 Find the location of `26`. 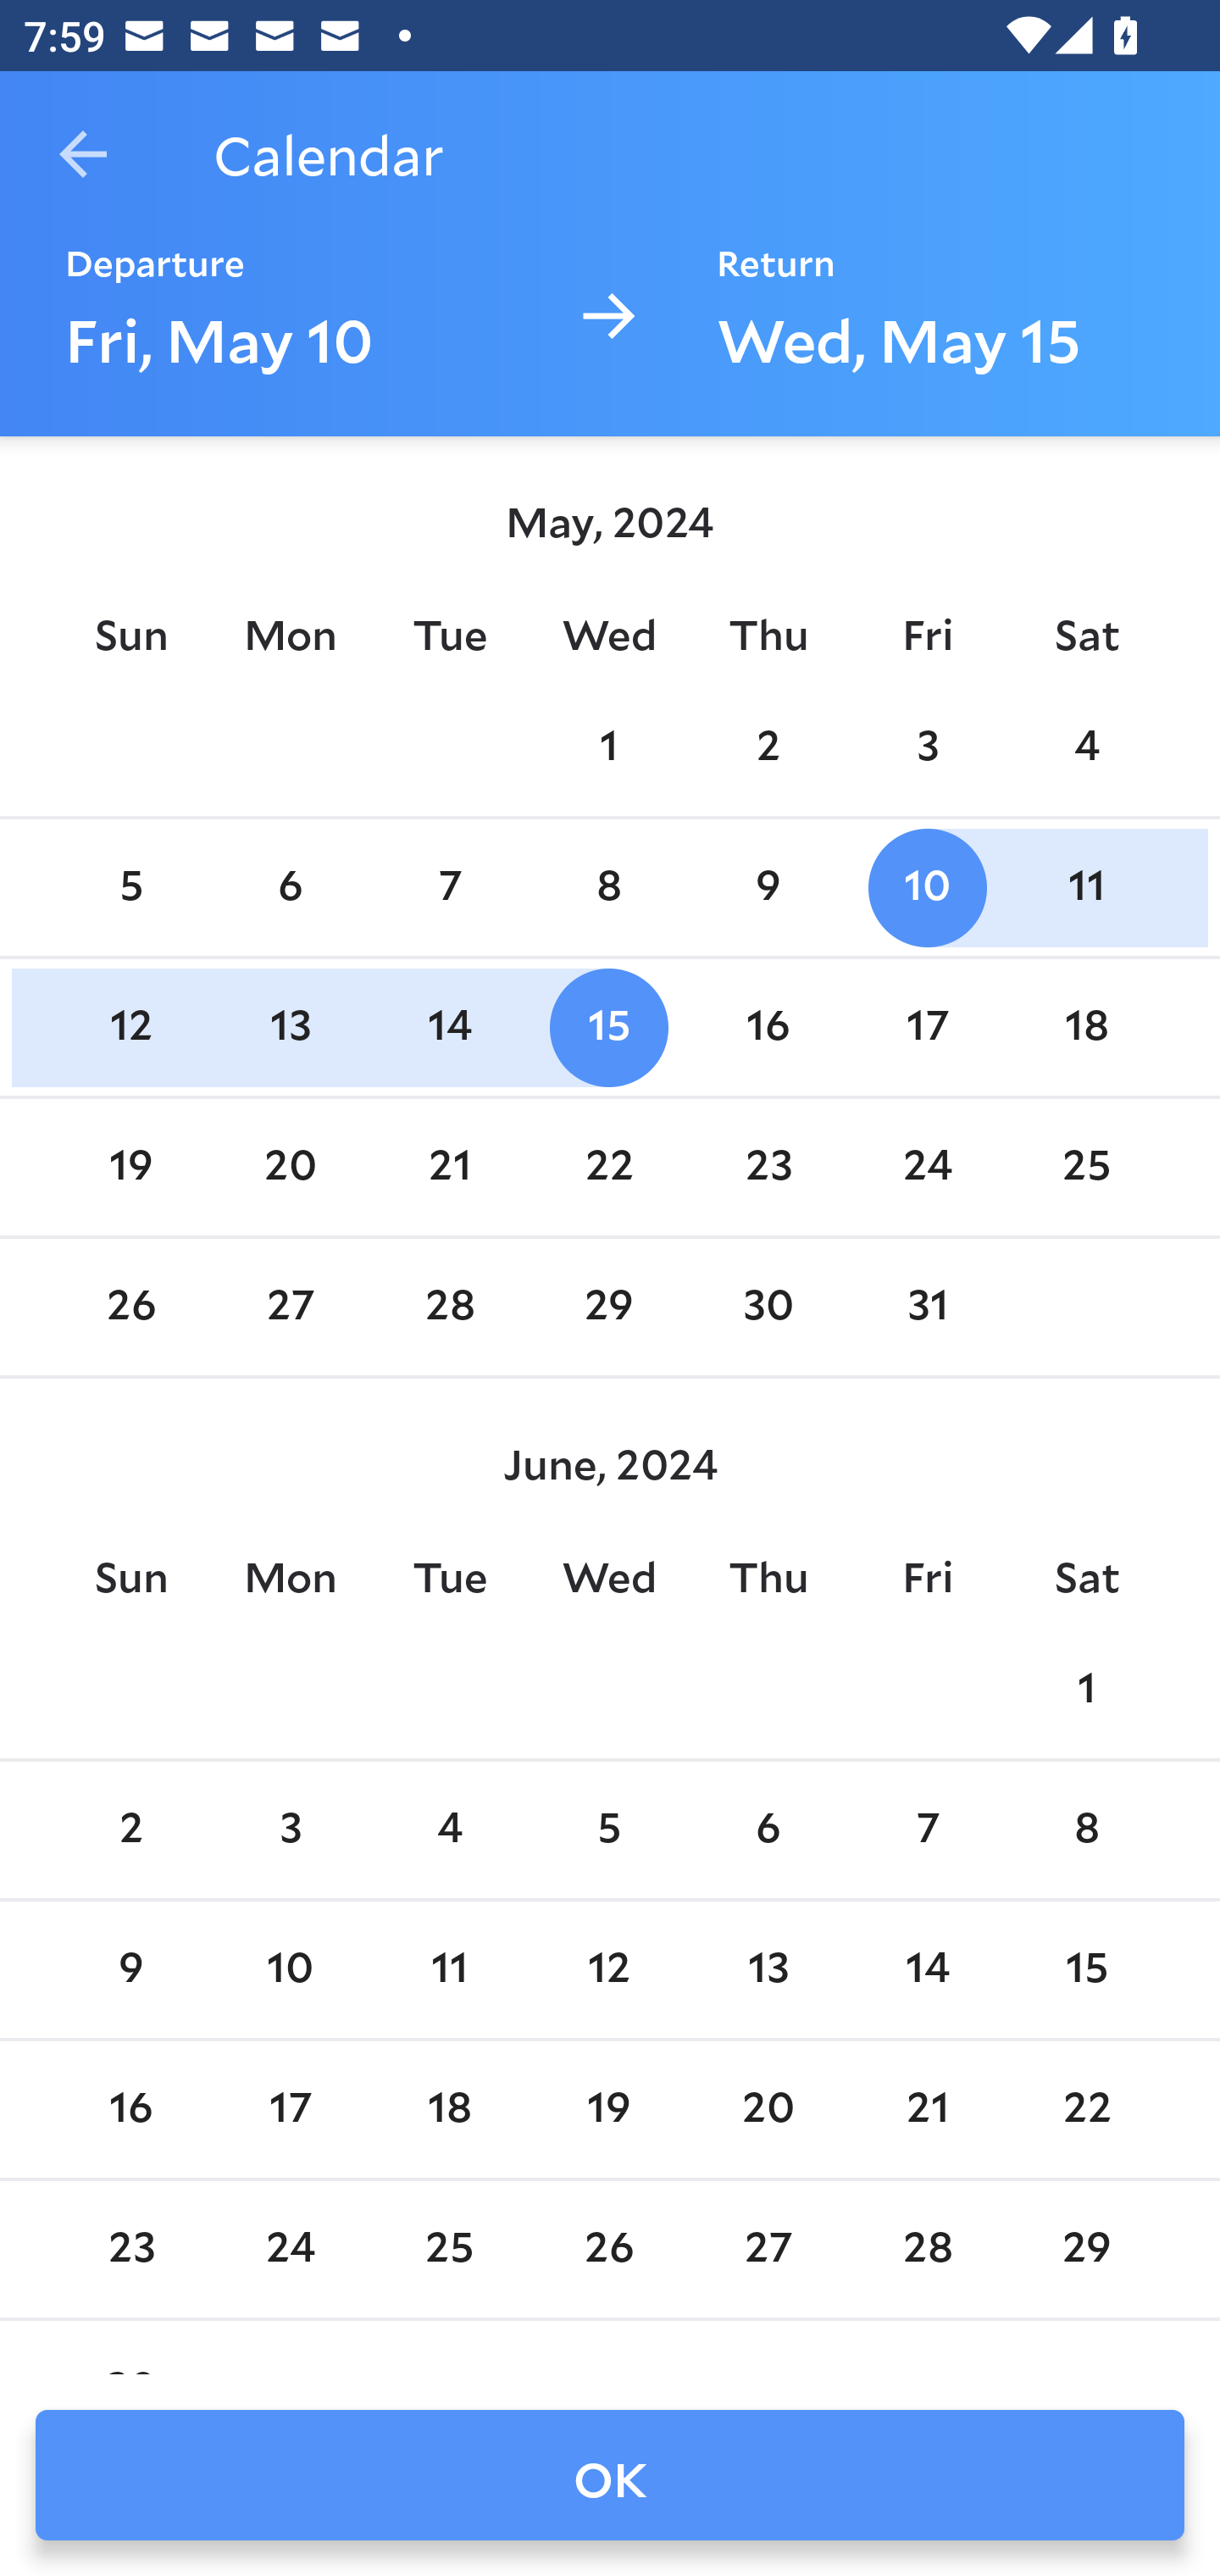

26 is located at coordinates (130, 1308).